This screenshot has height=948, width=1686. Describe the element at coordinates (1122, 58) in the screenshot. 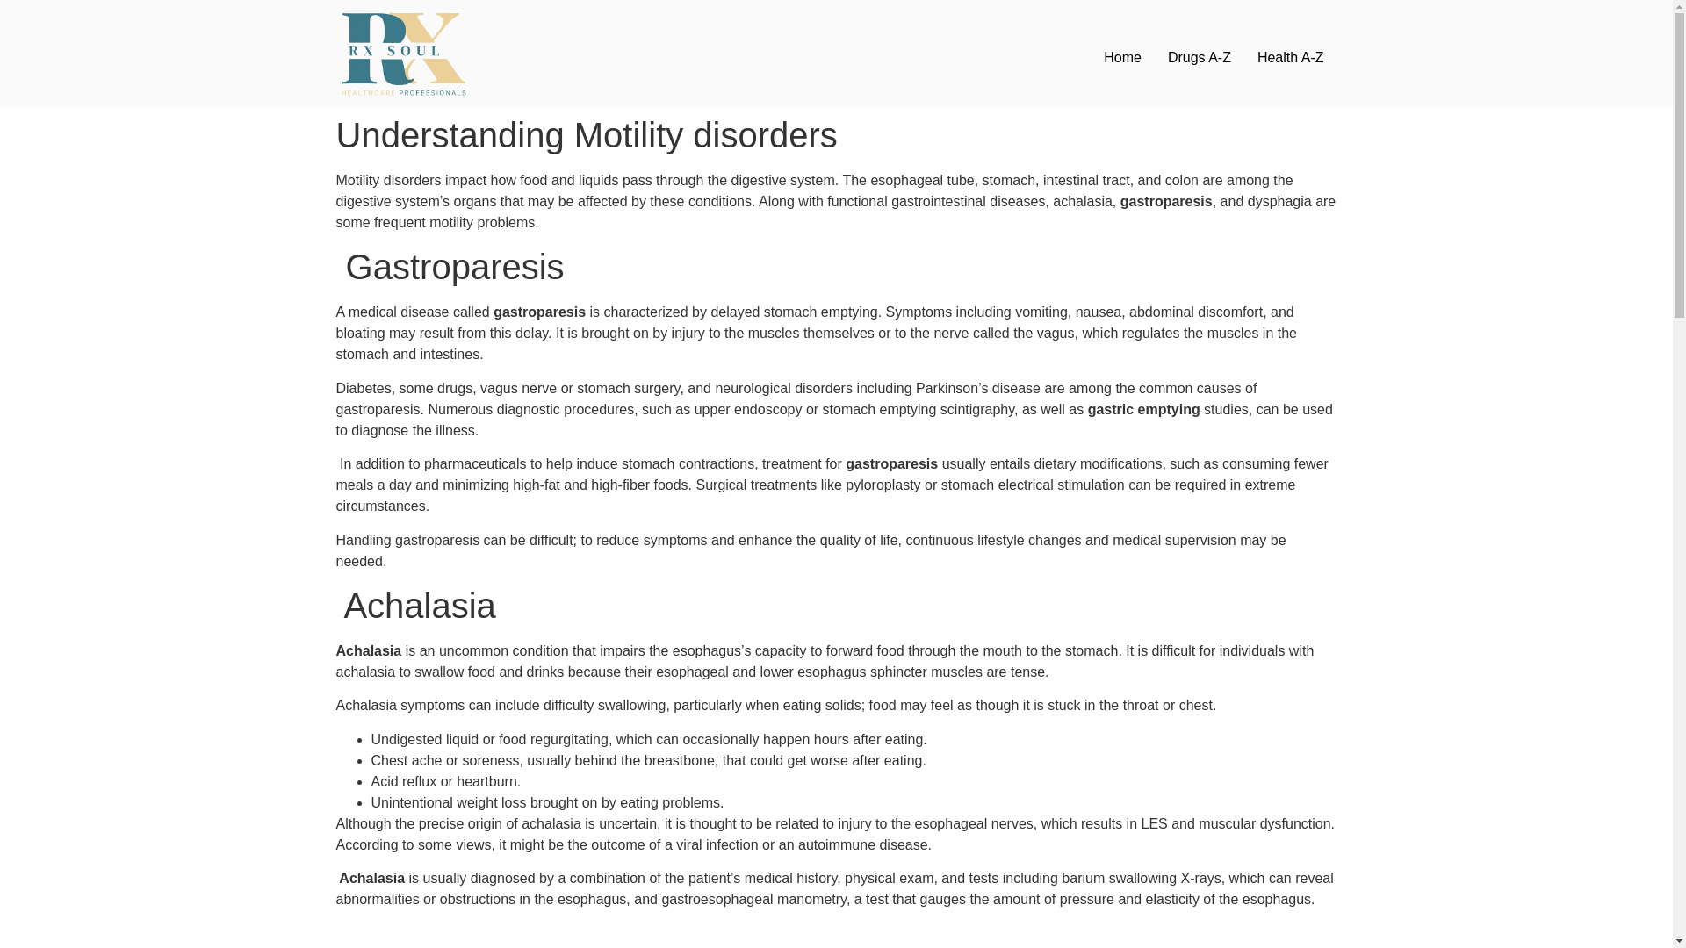

I see `Home` at that location.